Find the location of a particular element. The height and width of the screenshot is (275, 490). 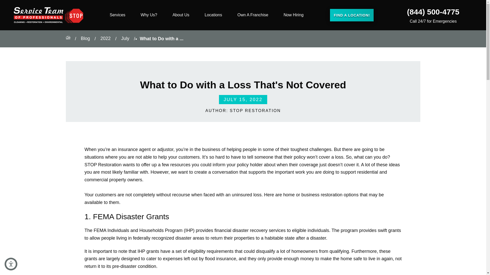

About Us is located at coordinates (181, 15).